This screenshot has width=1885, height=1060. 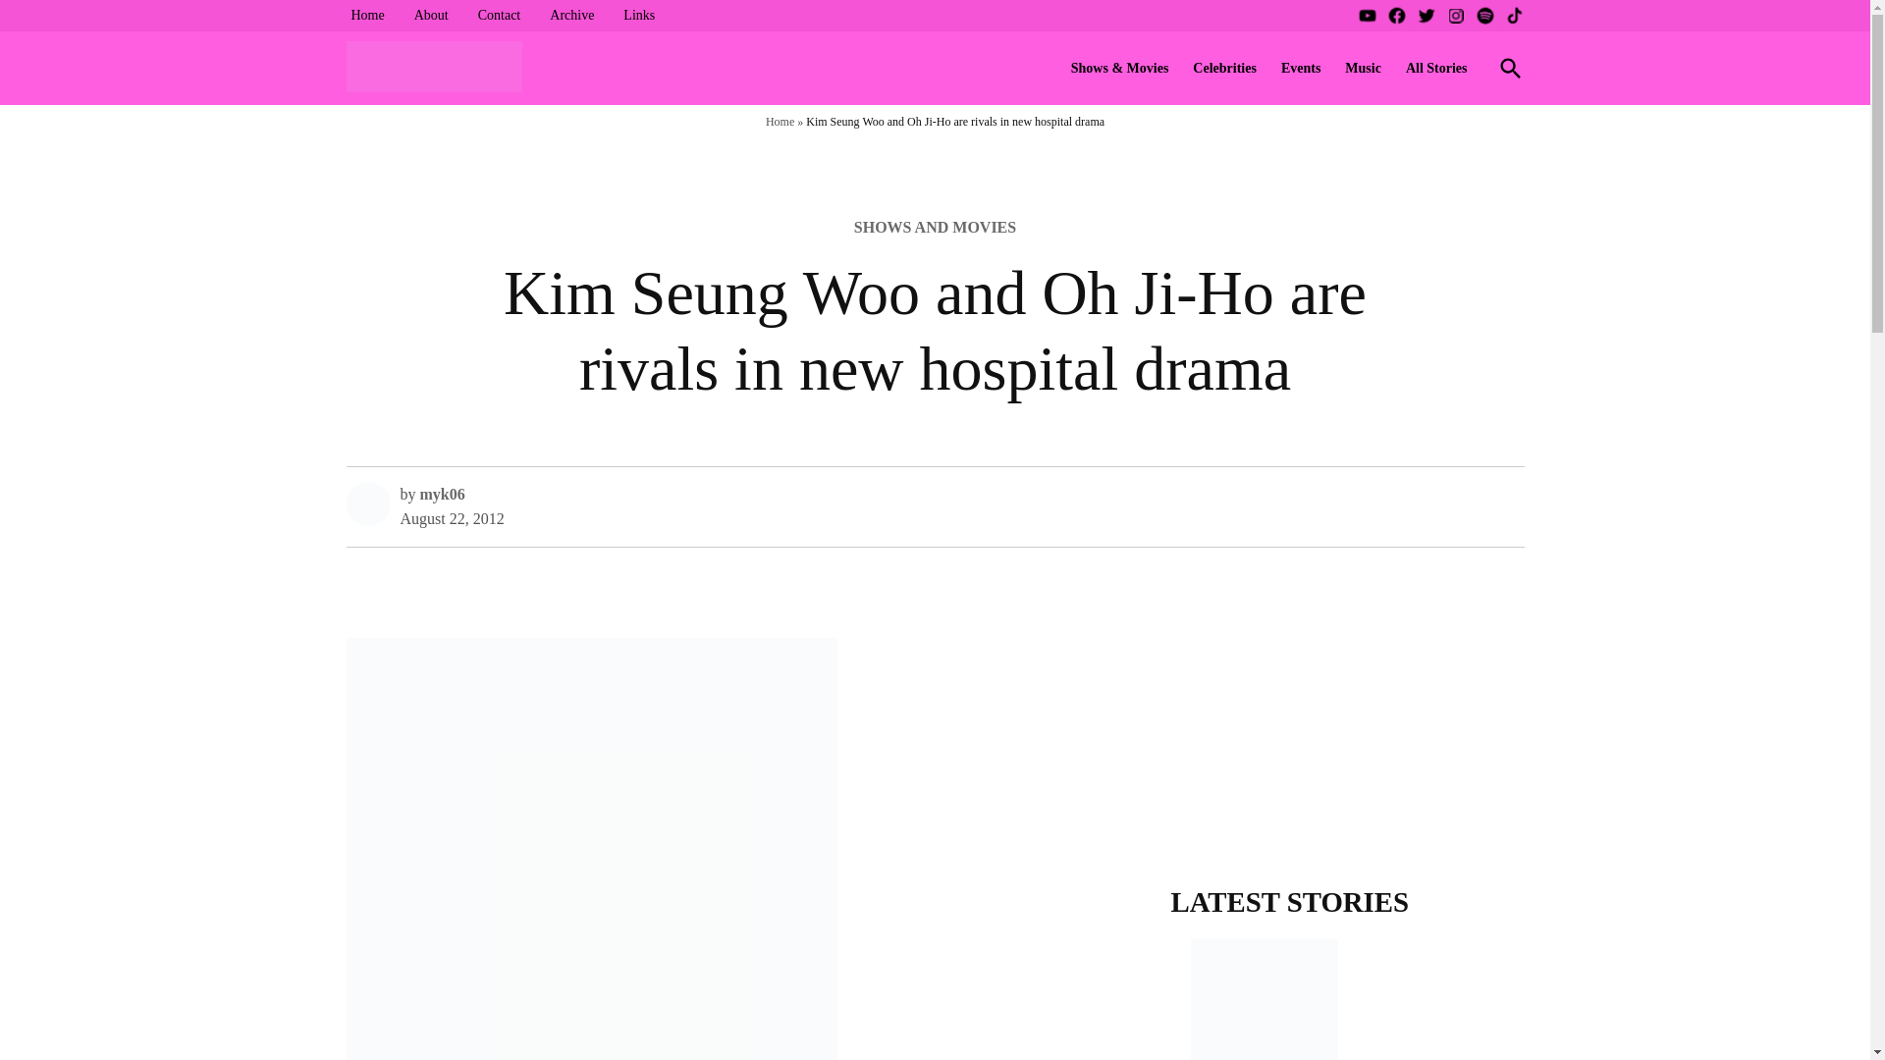 What do you see at coordinates (1367, 16) in the screenshot?
I see `YouTube` at bounding box center [1367, 16].